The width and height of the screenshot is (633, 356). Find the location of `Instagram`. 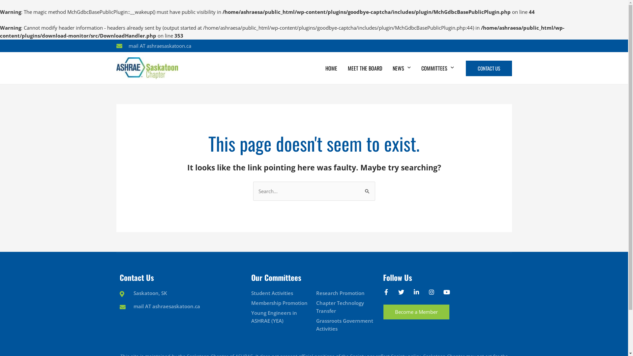

Instagram is located at coordinates (435, 295).